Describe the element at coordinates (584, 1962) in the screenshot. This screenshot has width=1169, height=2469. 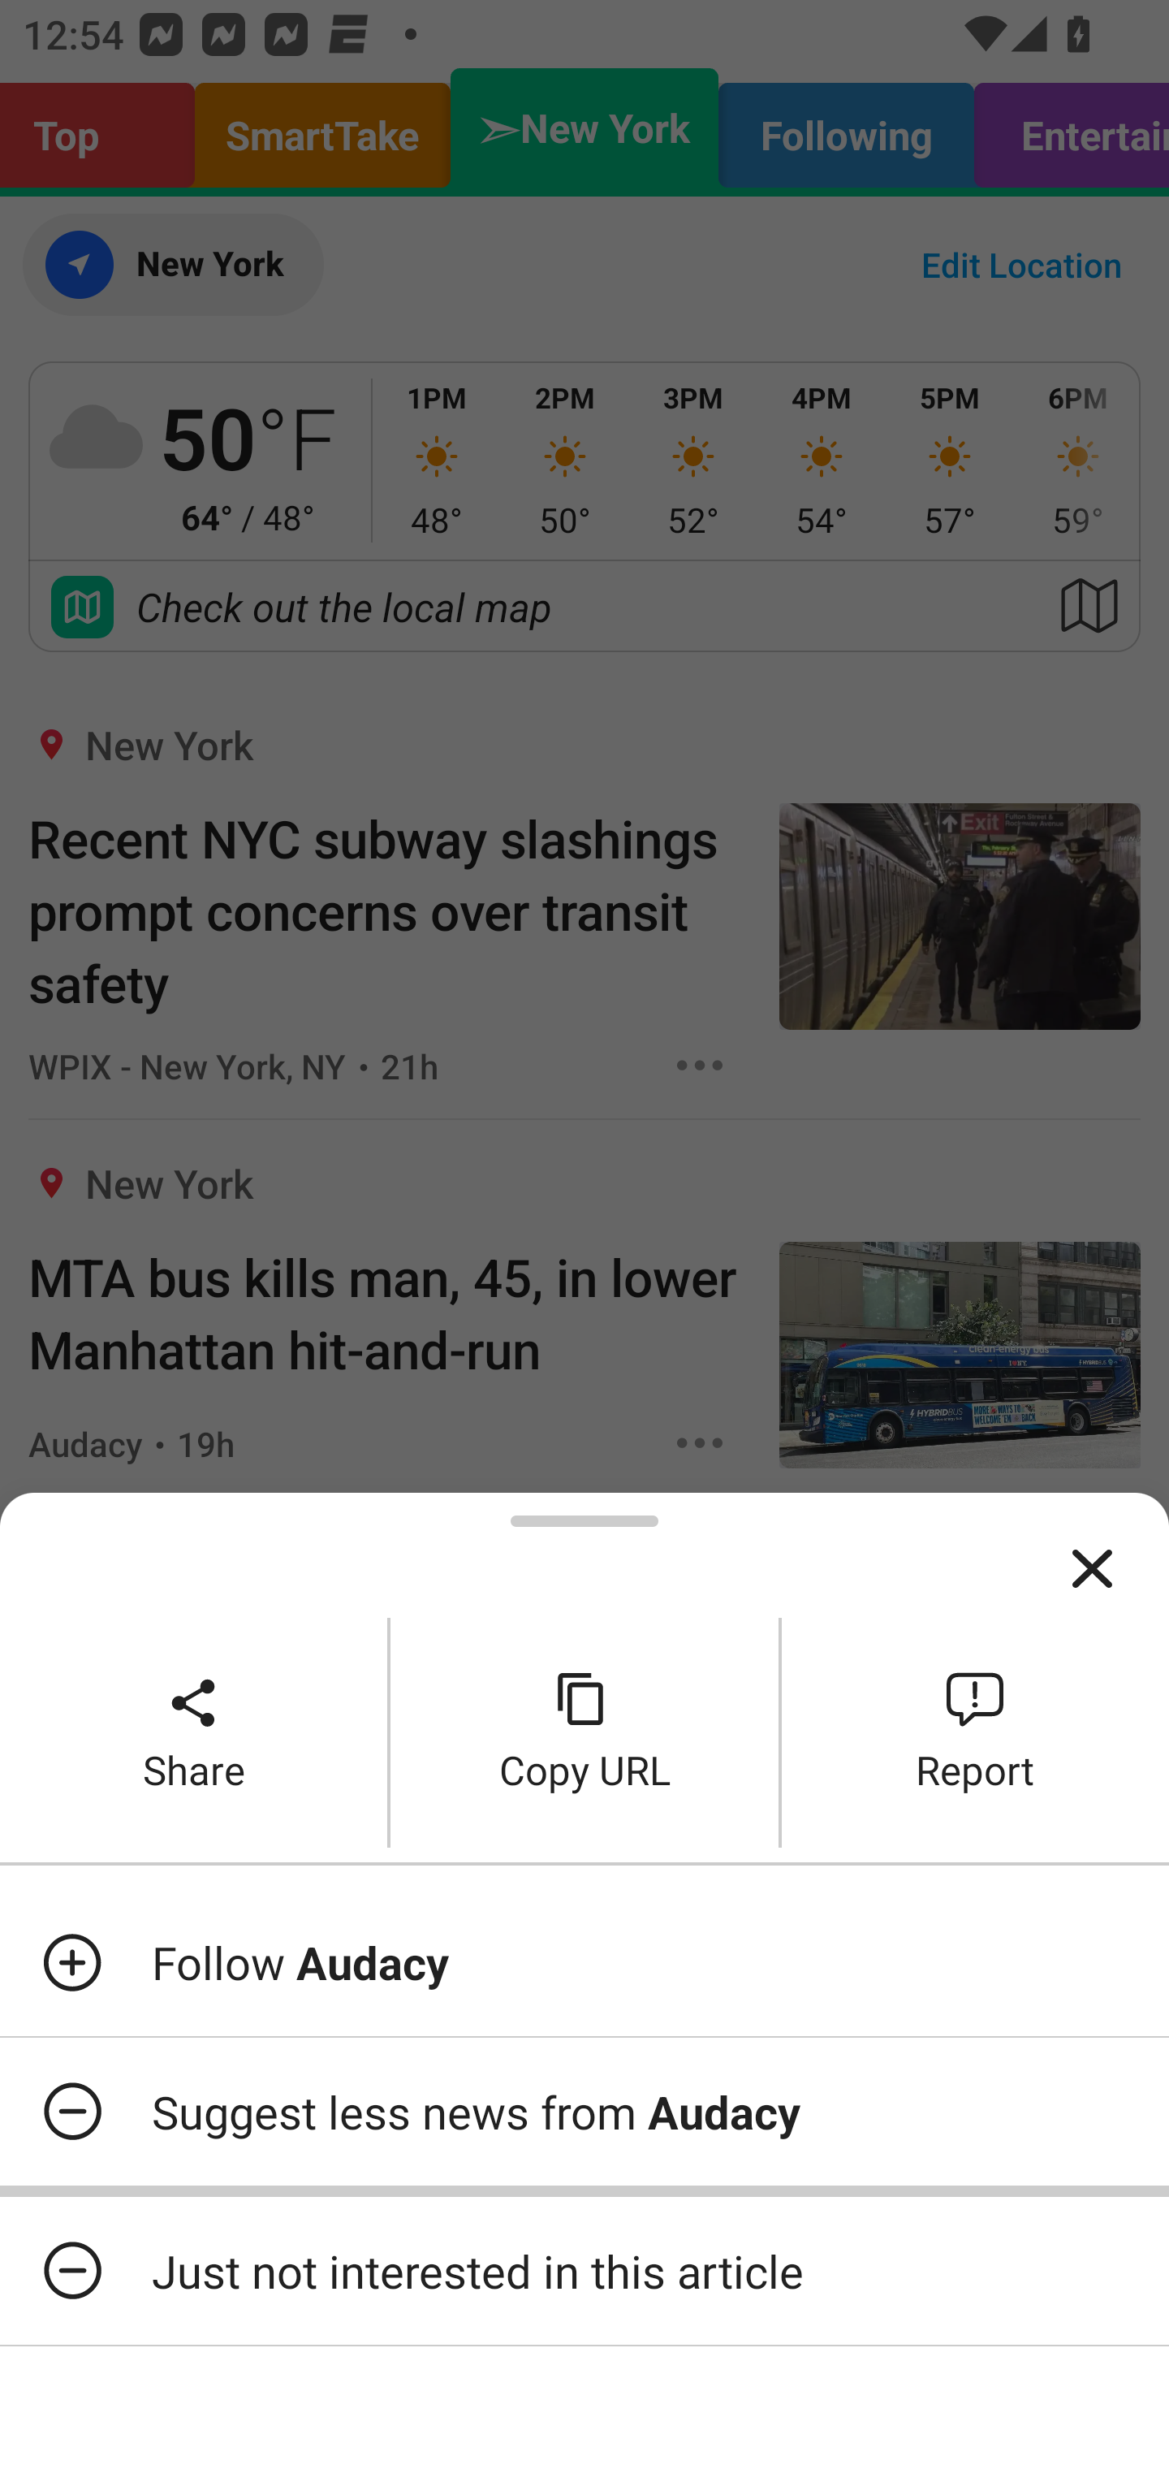
I see `Follow Audacy` at that location.